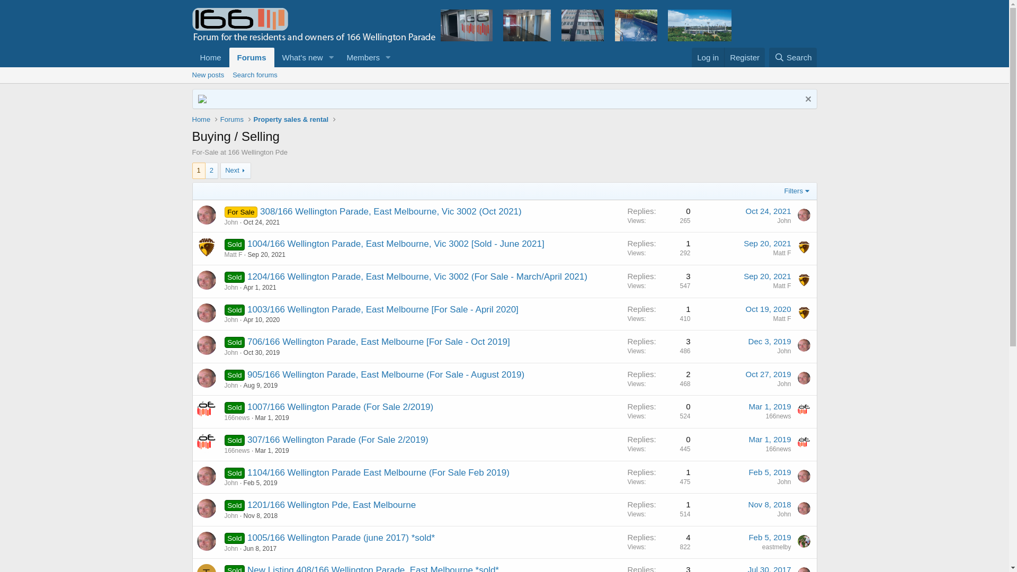 Image resolution: width=1017 pixels, height=572 pixels. What do you see at coordinates (235, 309) in the screenshot?
I see `Sold` at bounding box center [235, 309].